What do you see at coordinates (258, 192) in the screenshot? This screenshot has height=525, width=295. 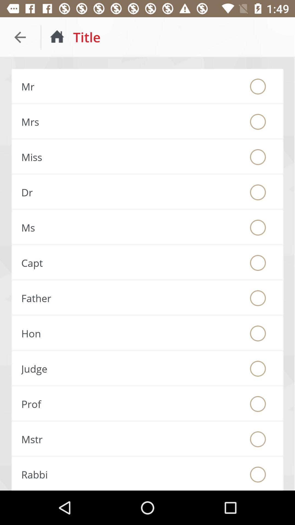 I see `select dr title` at bounding box center [258, 192].